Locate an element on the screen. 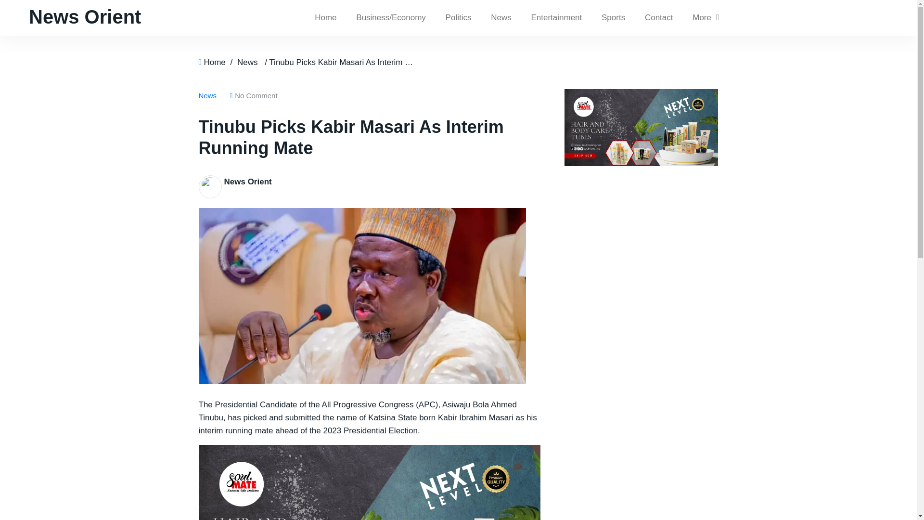  News is located at coordinates (209, 95).